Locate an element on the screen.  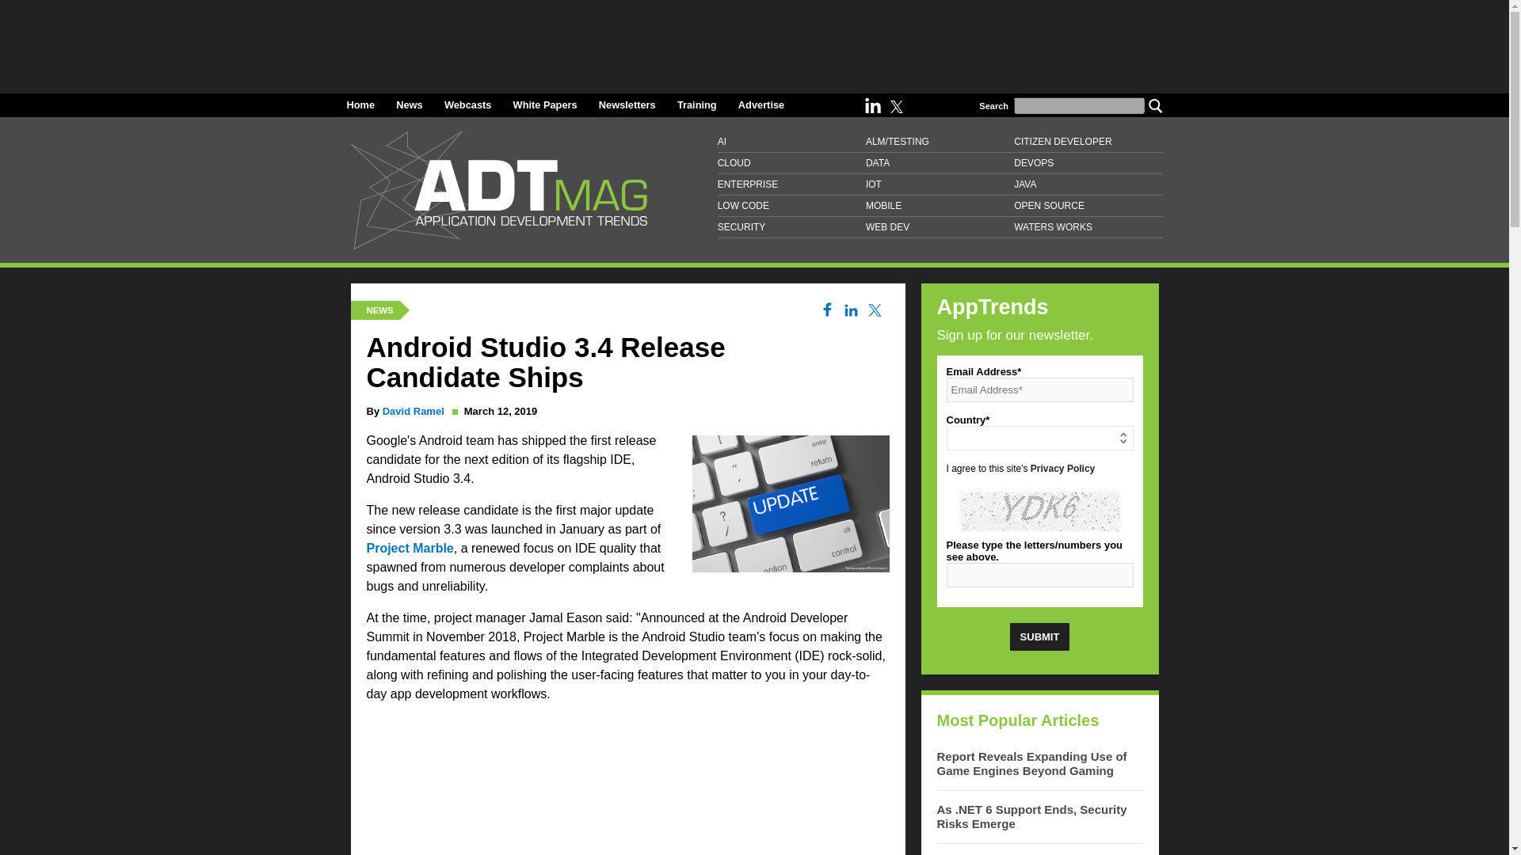
ENTERPRISE is located at coordinates (791, 185).